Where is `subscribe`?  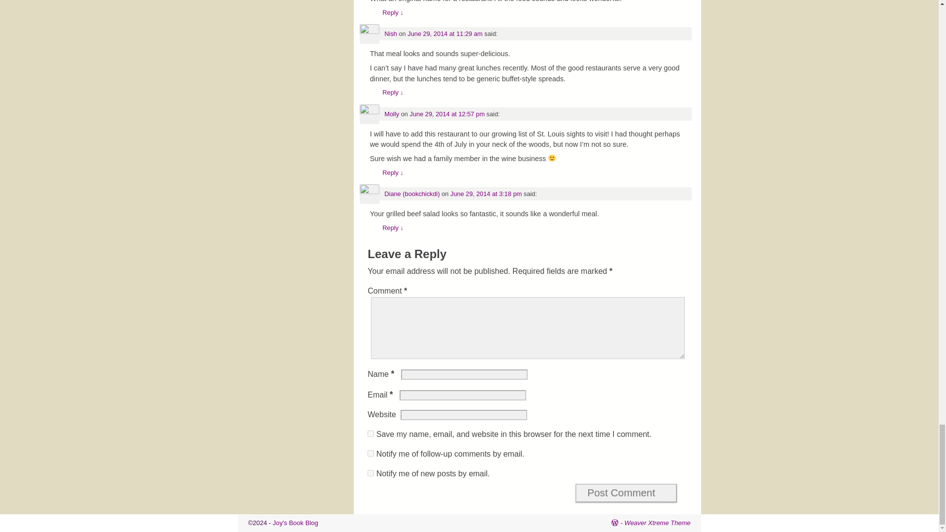 subscribe is located at coordinates (371, 453).